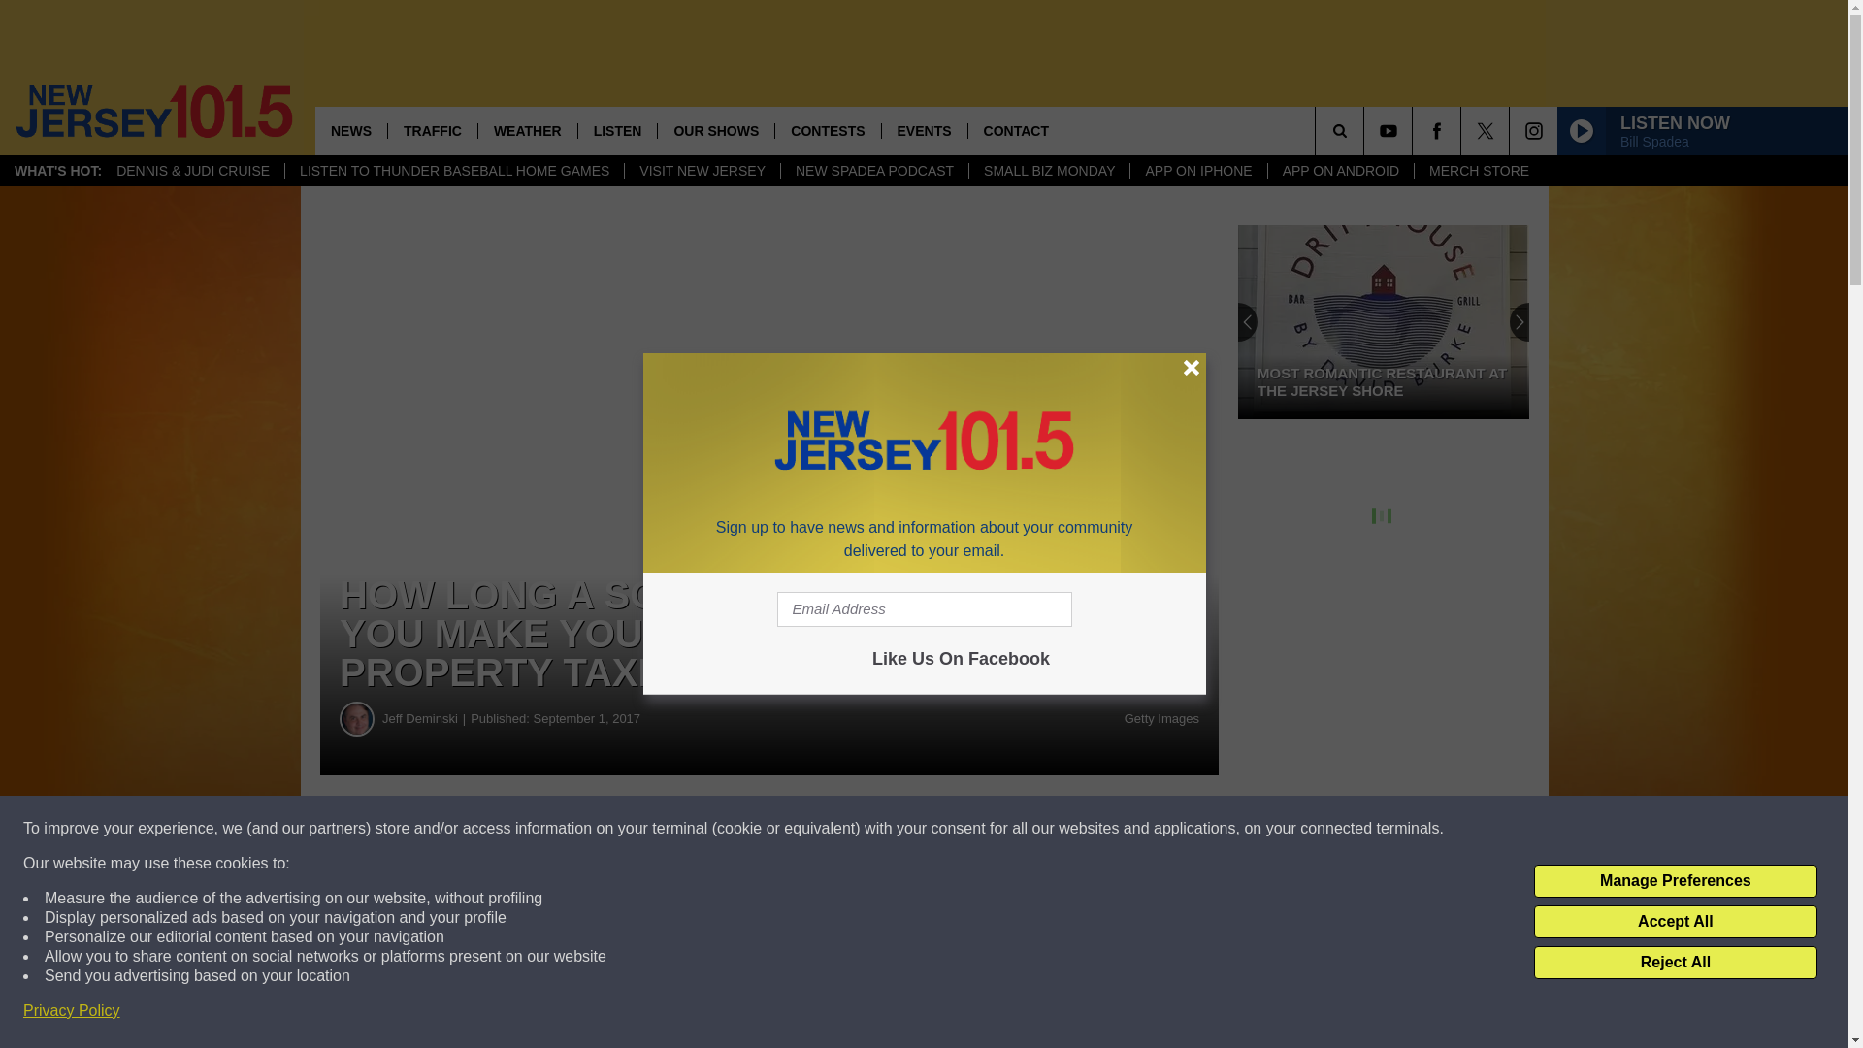 This screenshot has height=1048, width=1863. What do you see at coordinates (1340, 171) in the screenshot?
I see `APP ON ANDROID` at bounding box center [1340, 171].